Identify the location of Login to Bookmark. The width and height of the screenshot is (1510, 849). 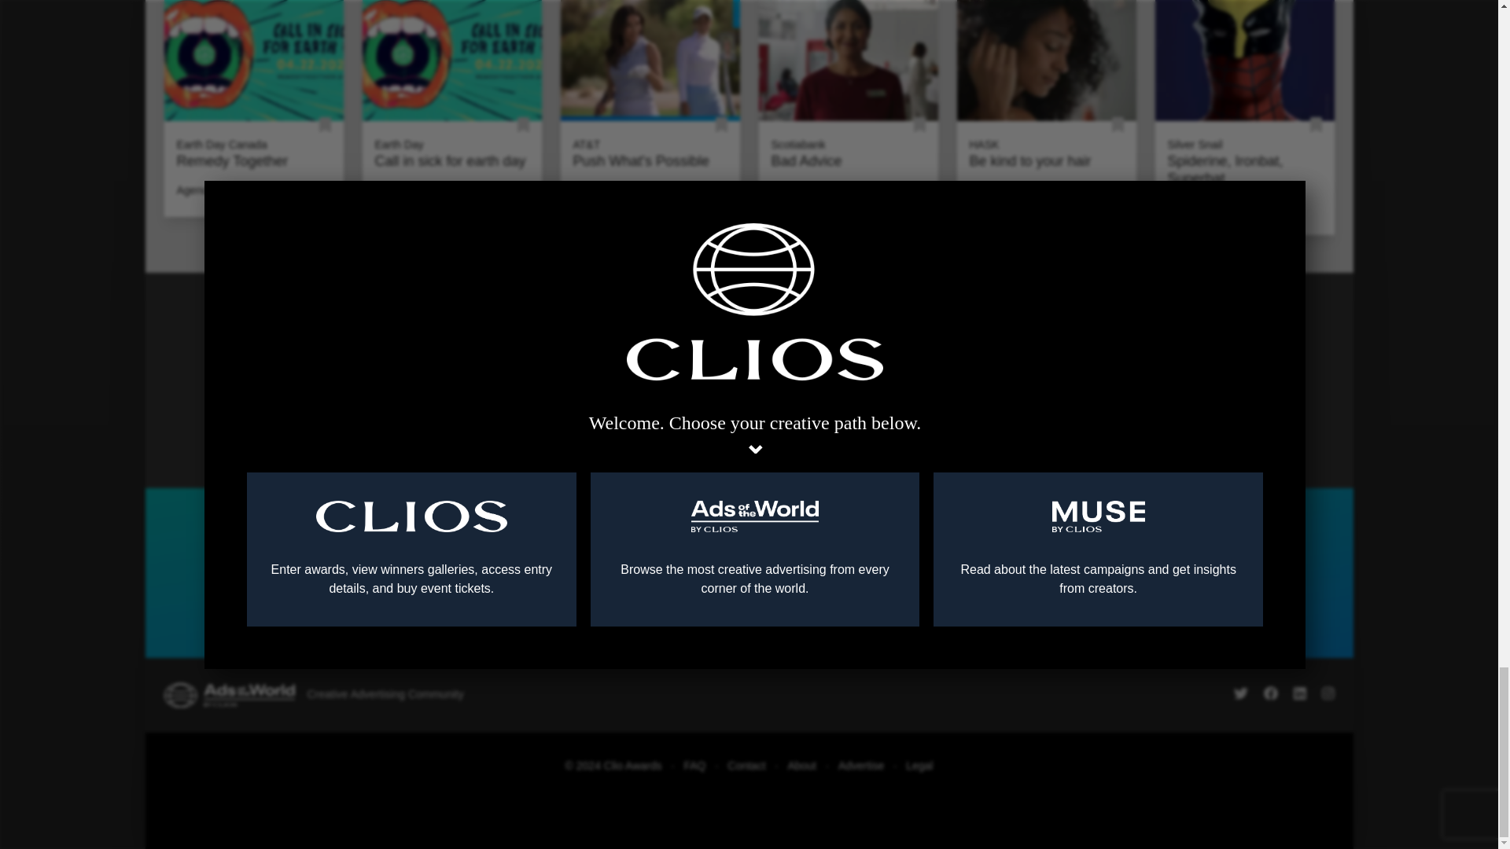
(324, 126).